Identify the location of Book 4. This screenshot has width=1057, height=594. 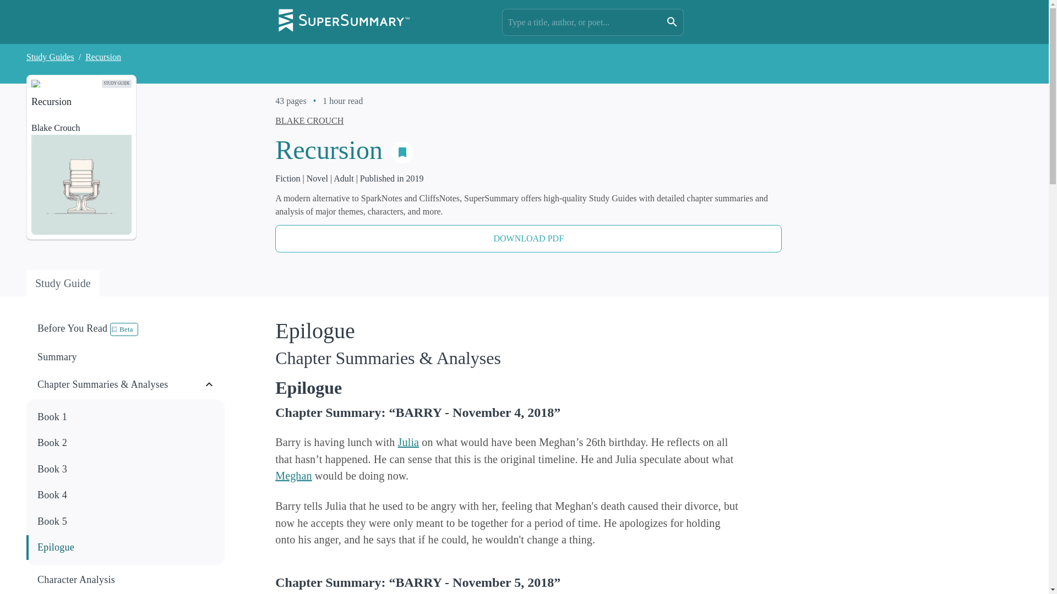
(126, 495).